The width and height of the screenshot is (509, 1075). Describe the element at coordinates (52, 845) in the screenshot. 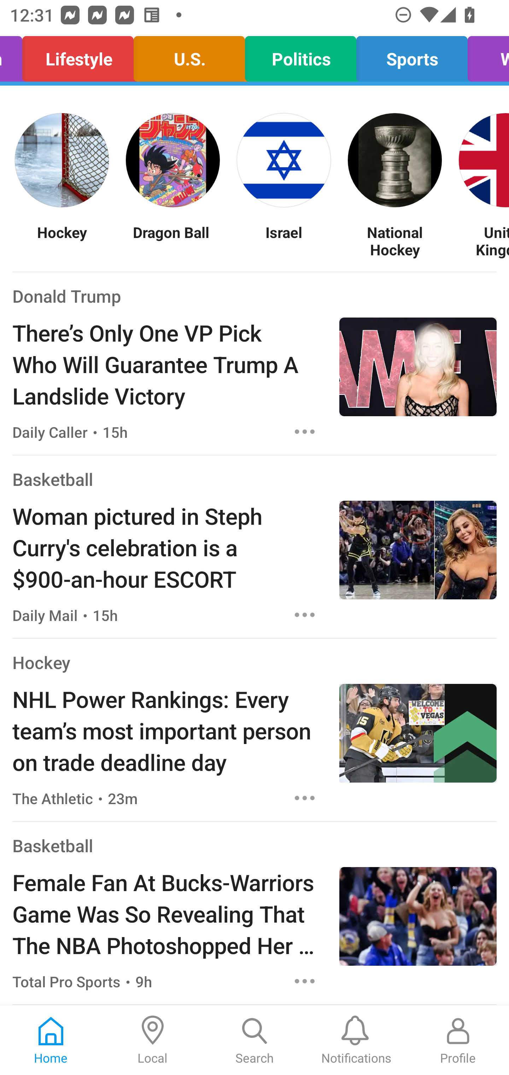

I see `Basketball` at that location.